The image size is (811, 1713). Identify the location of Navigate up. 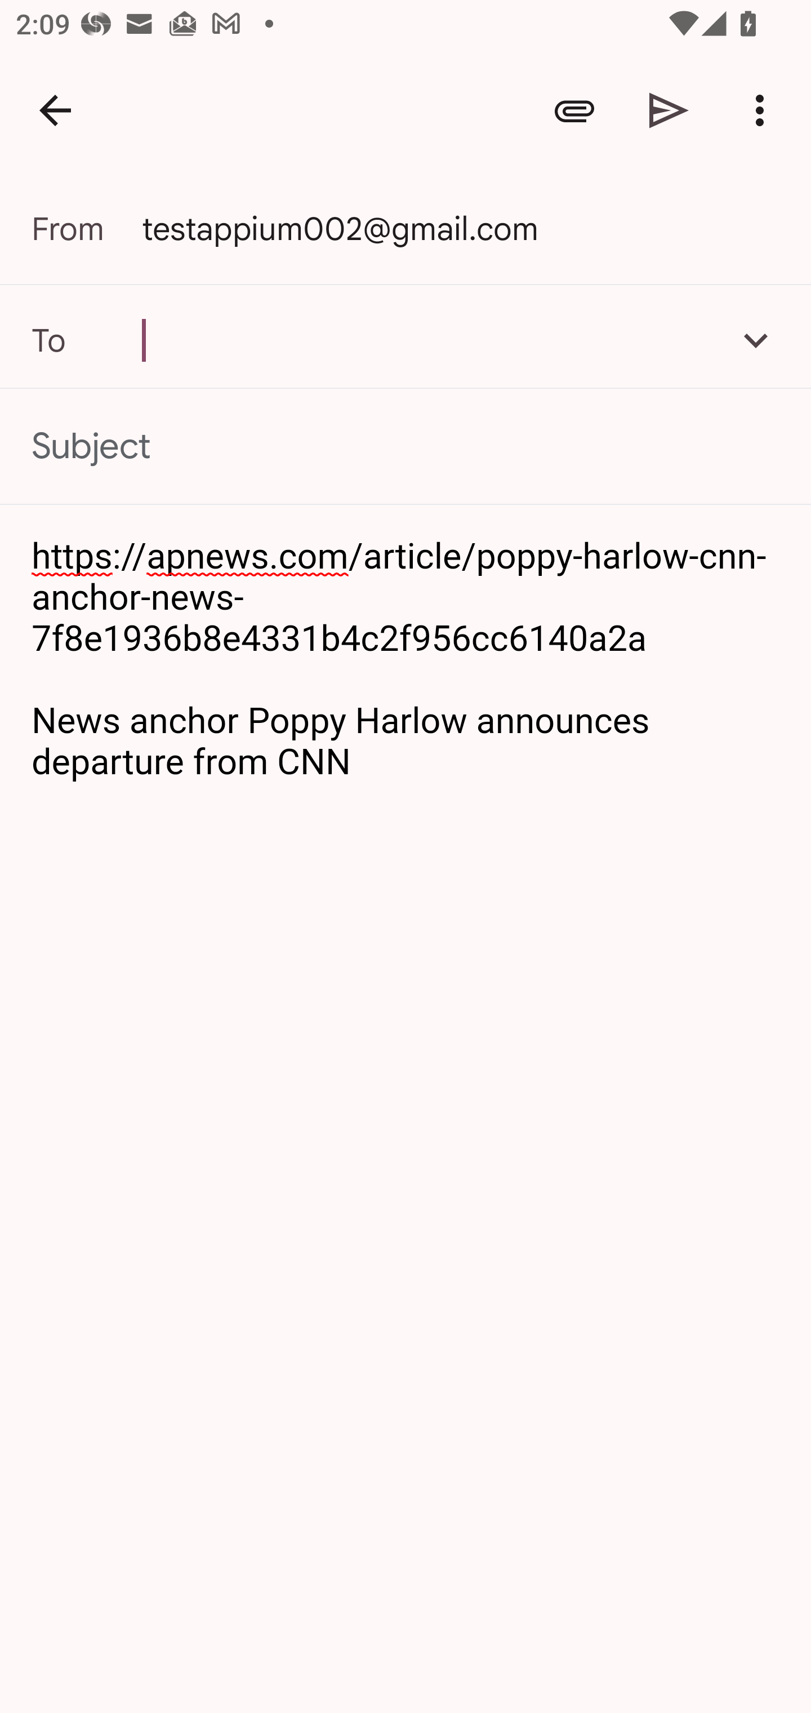
(55, 110).